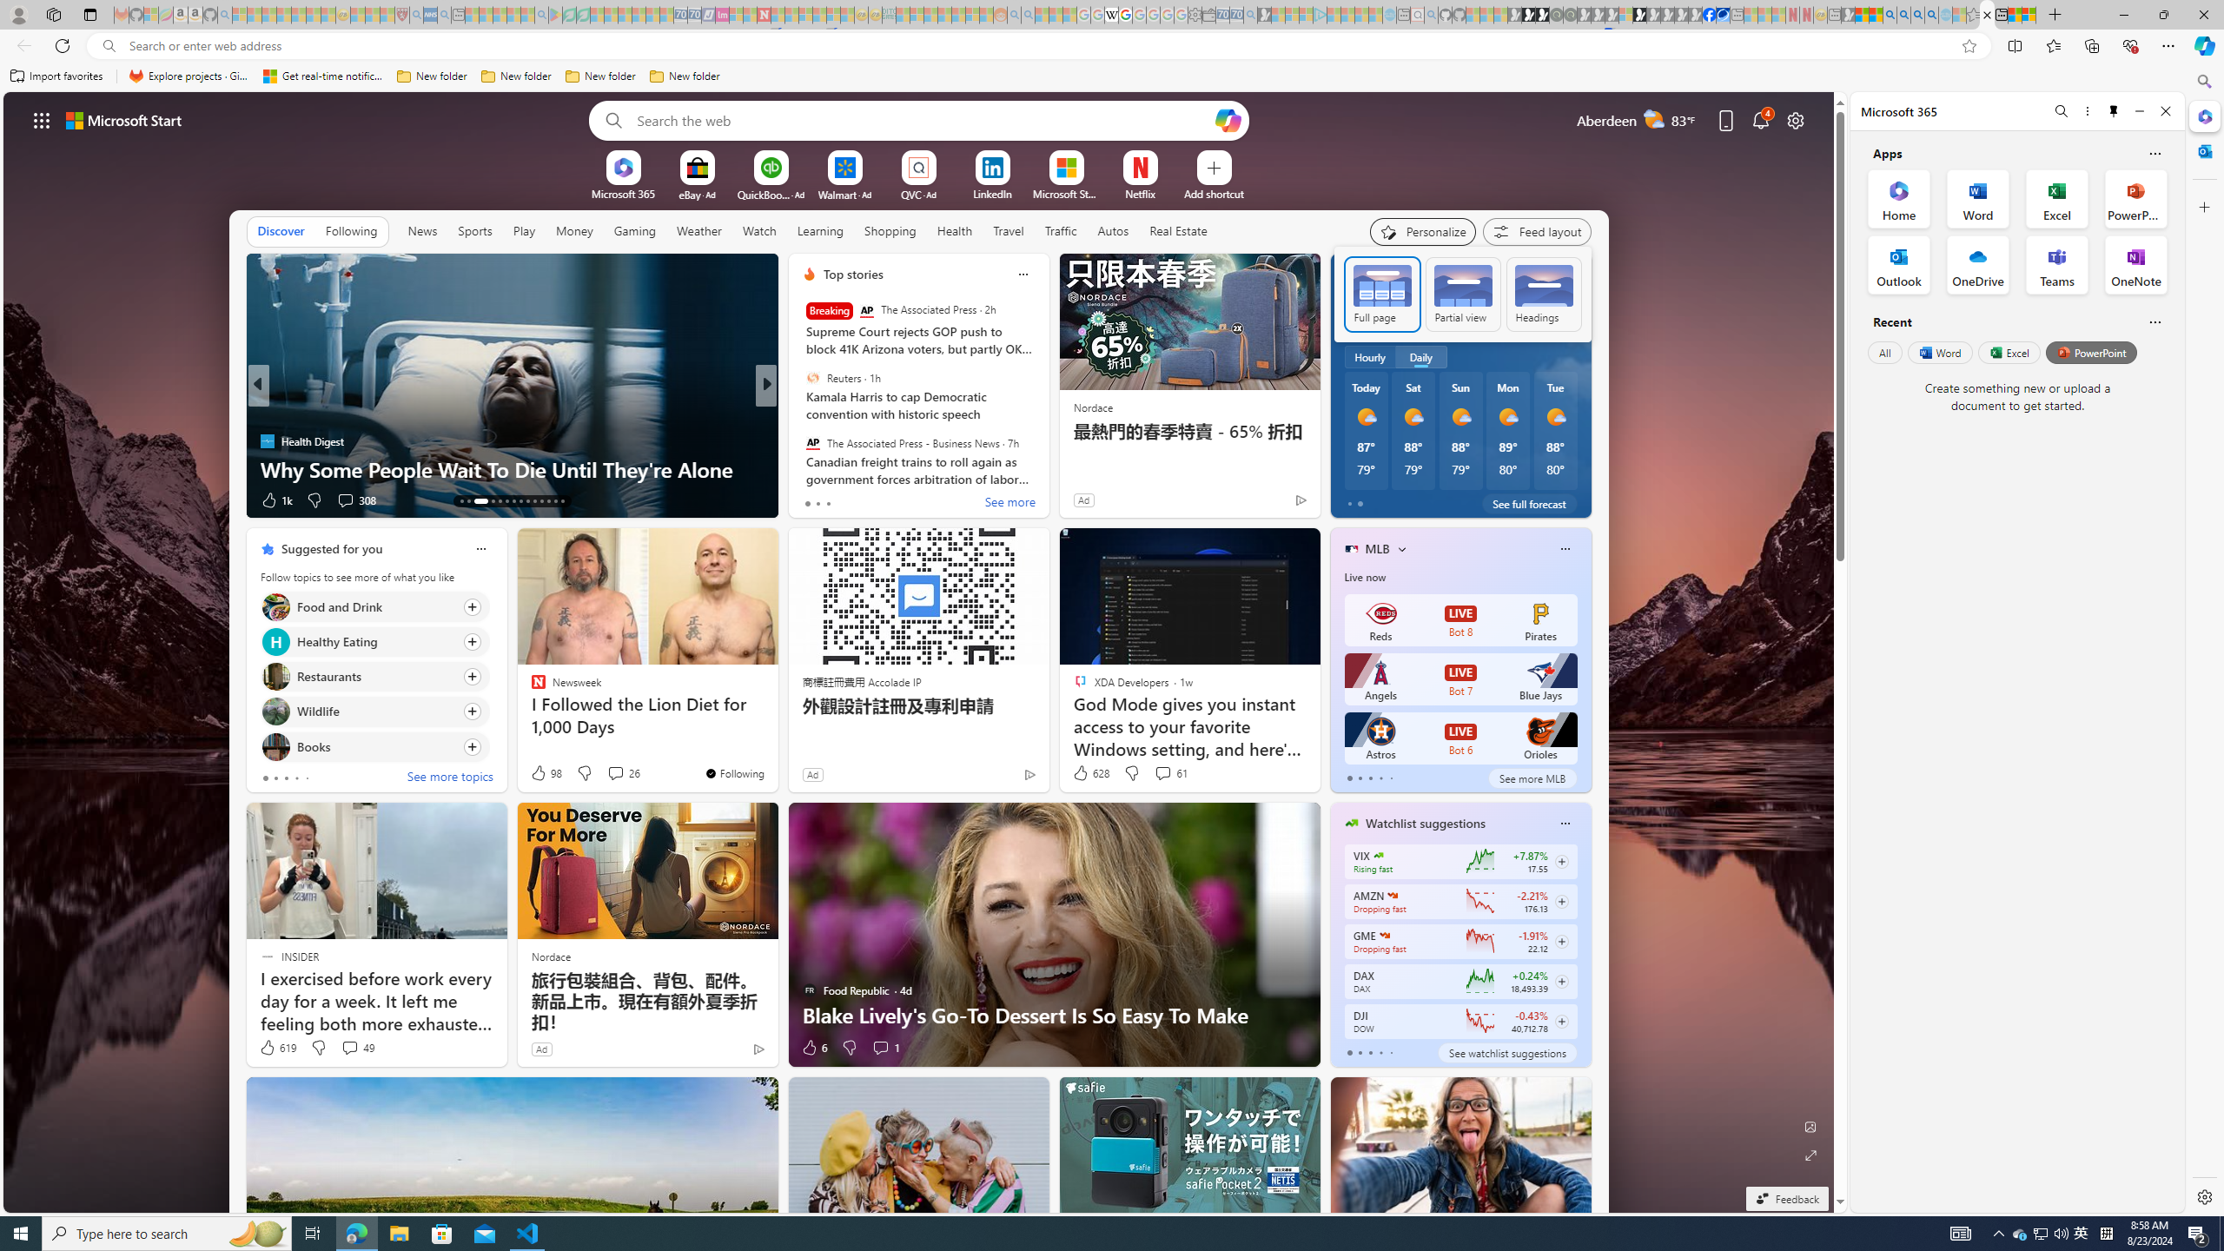  I want to click on Close Microsoft 365 pane, so click(2203, 116).